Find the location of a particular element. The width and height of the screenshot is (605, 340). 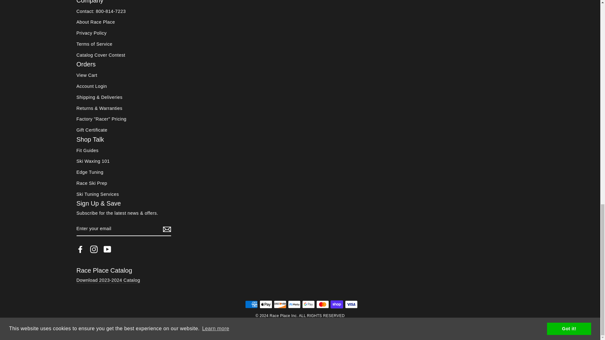

Mastercard is located at coordinates (323, 304).